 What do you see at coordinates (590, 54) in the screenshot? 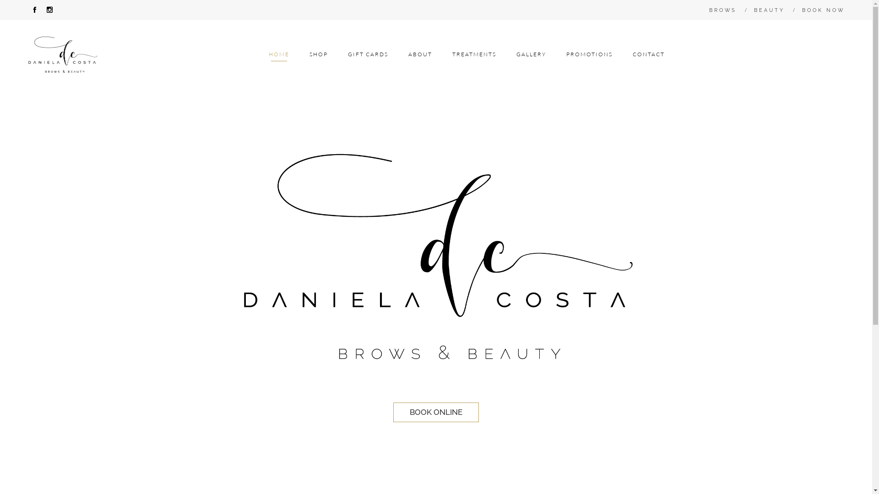
I see `PROMOTIONS` at bounding box center [590, 54].